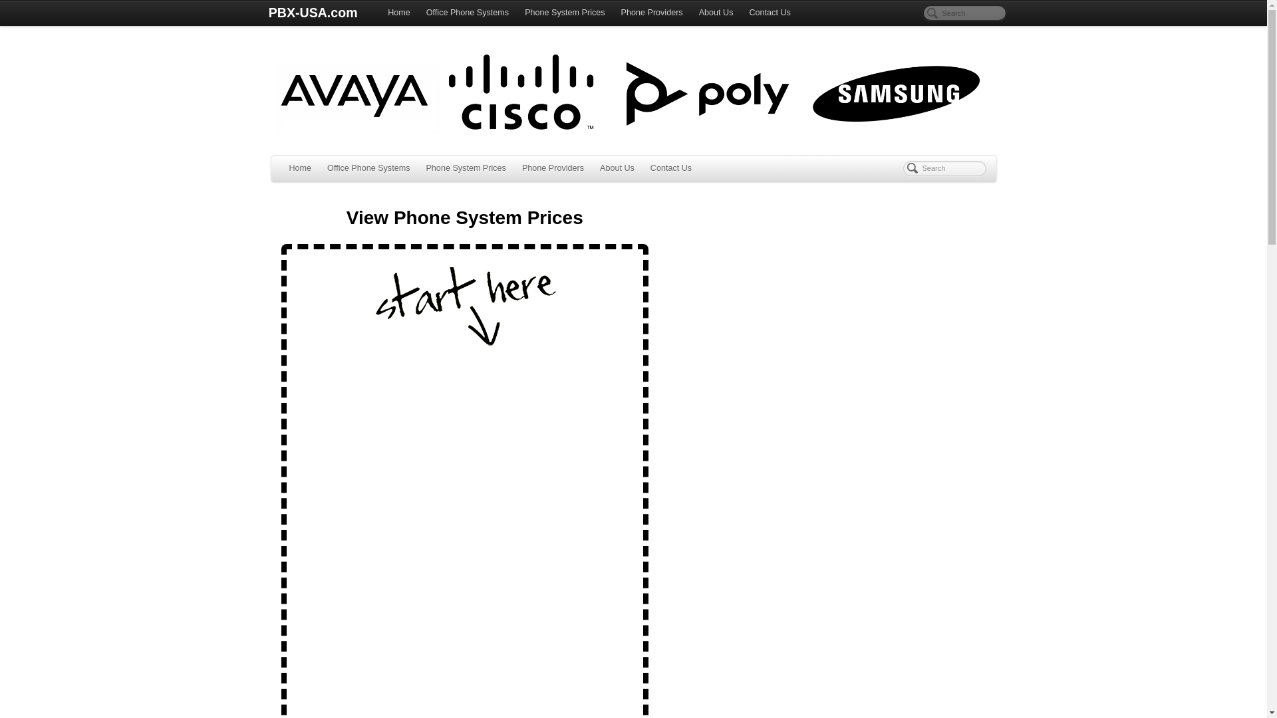 The image size is (1277, 718). I want to click on Phone System Prices, so click(565, 13).